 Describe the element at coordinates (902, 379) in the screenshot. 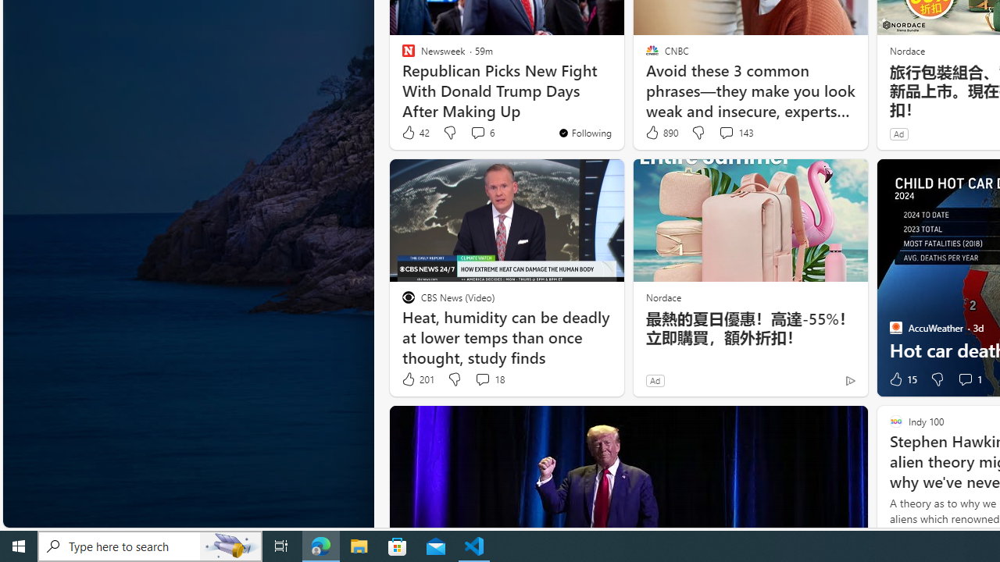

I see `15 Like` at that location.